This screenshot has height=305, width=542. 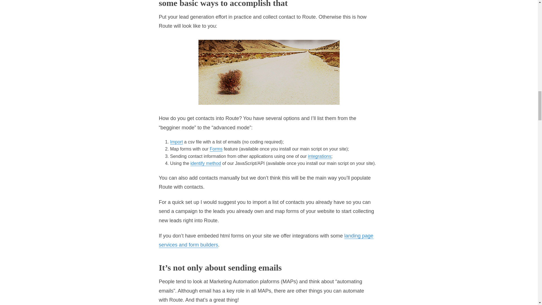 What do you see at coordinates (216, 149) in the screenshot?
I see `Forms` at bounding box center [216, 149].